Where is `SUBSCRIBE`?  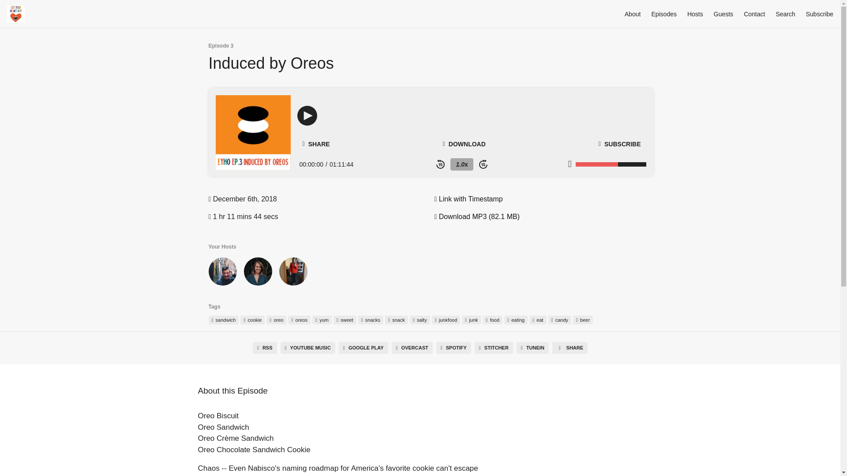
SUBSCRIBE is located at coordinates (619, 144).